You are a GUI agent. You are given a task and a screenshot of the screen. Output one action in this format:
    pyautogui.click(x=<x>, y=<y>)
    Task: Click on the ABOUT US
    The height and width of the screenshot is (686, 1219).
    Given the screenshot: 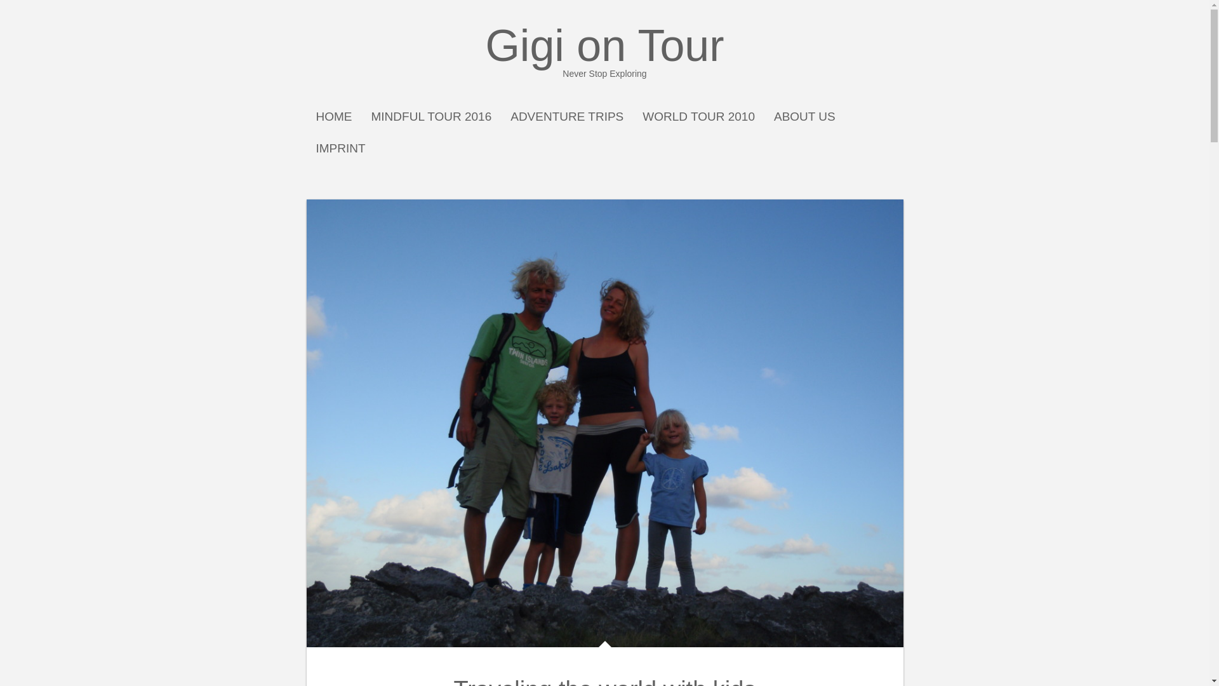 What is the action you would take?
    pyautogui.click(x=566, y=117)
    